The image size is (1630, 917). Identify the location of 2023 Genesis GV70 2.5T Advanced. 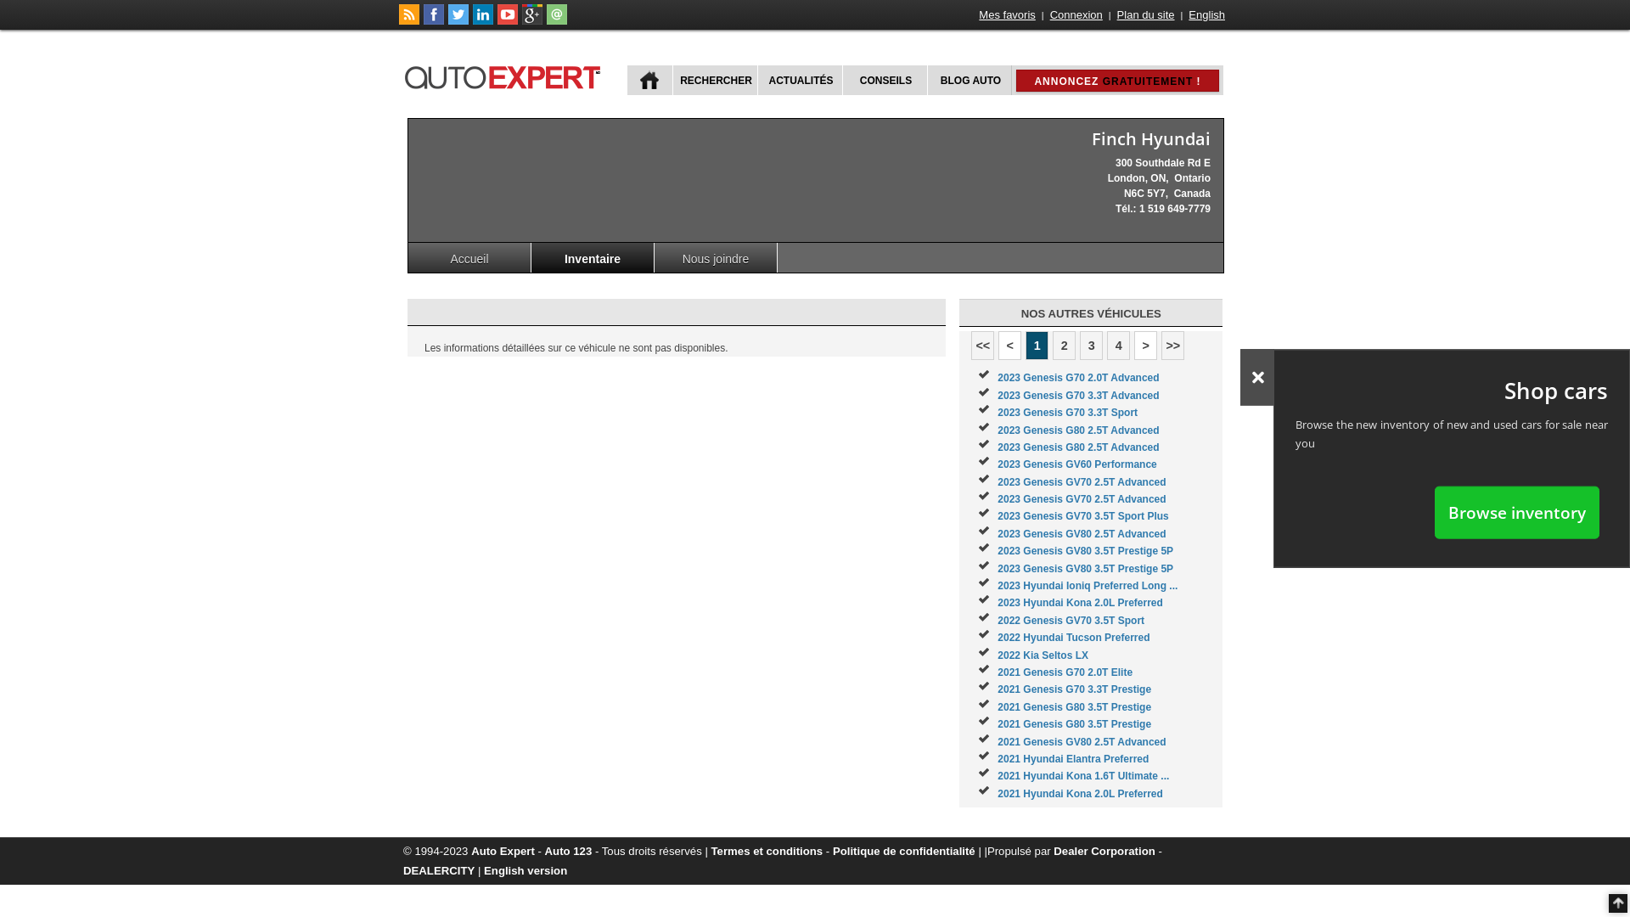
(1082, 499).